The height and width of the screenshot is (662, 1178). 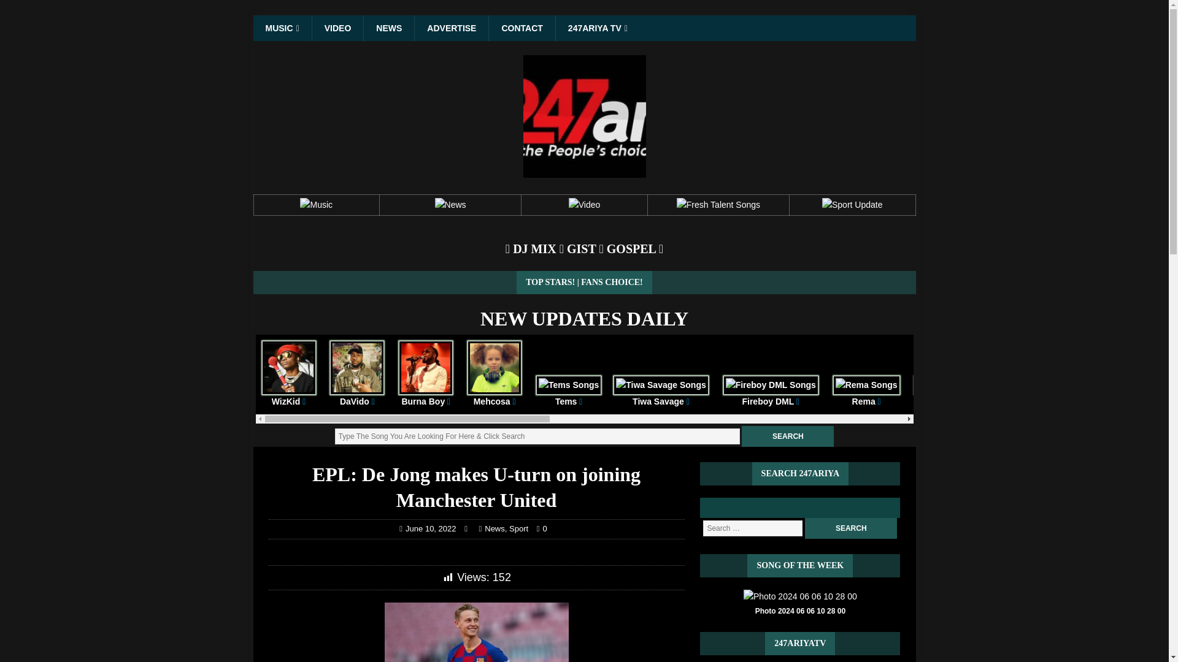 What do you see at coordinates (788, 436) in the screenshot?
I see `Search` at bounding box center [788, 436].